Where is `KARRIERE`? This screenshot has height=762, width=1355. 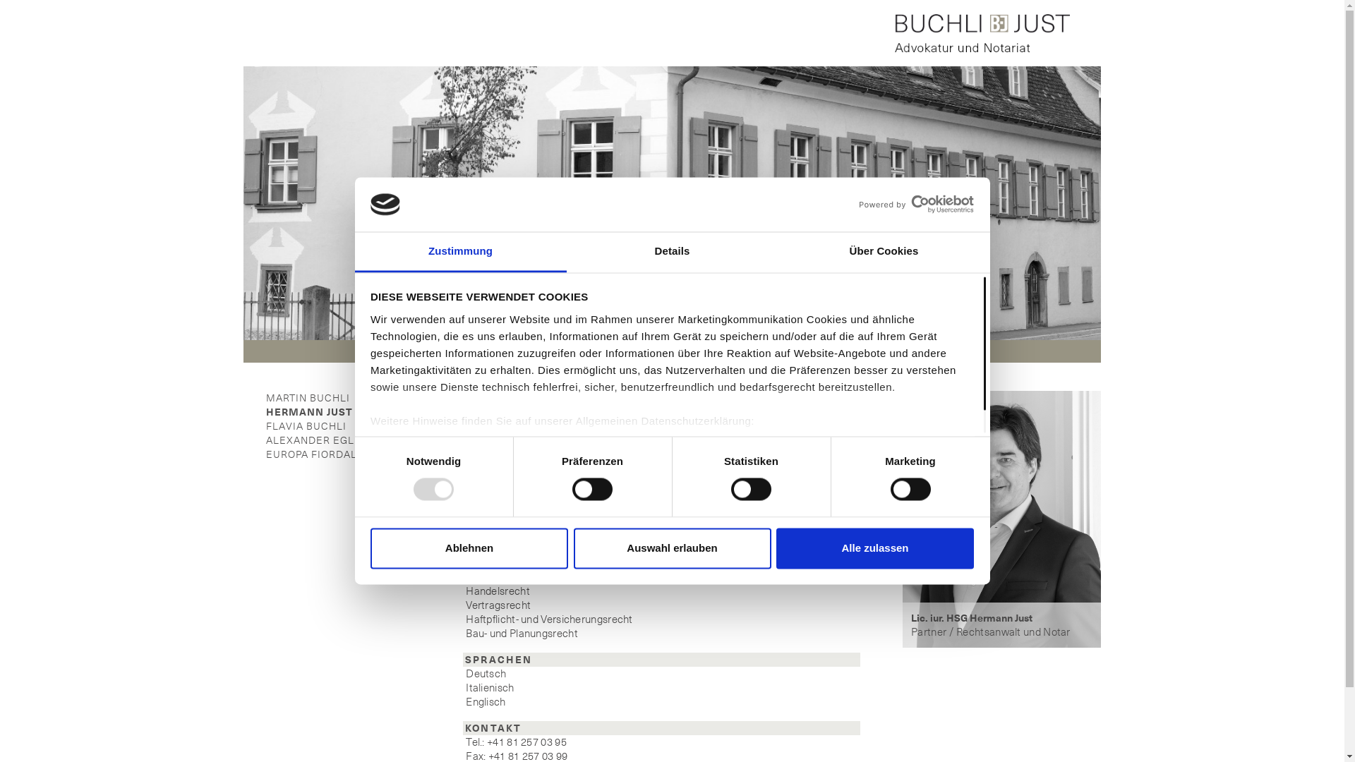
KARRIERE is located at coordinates (751, 351).